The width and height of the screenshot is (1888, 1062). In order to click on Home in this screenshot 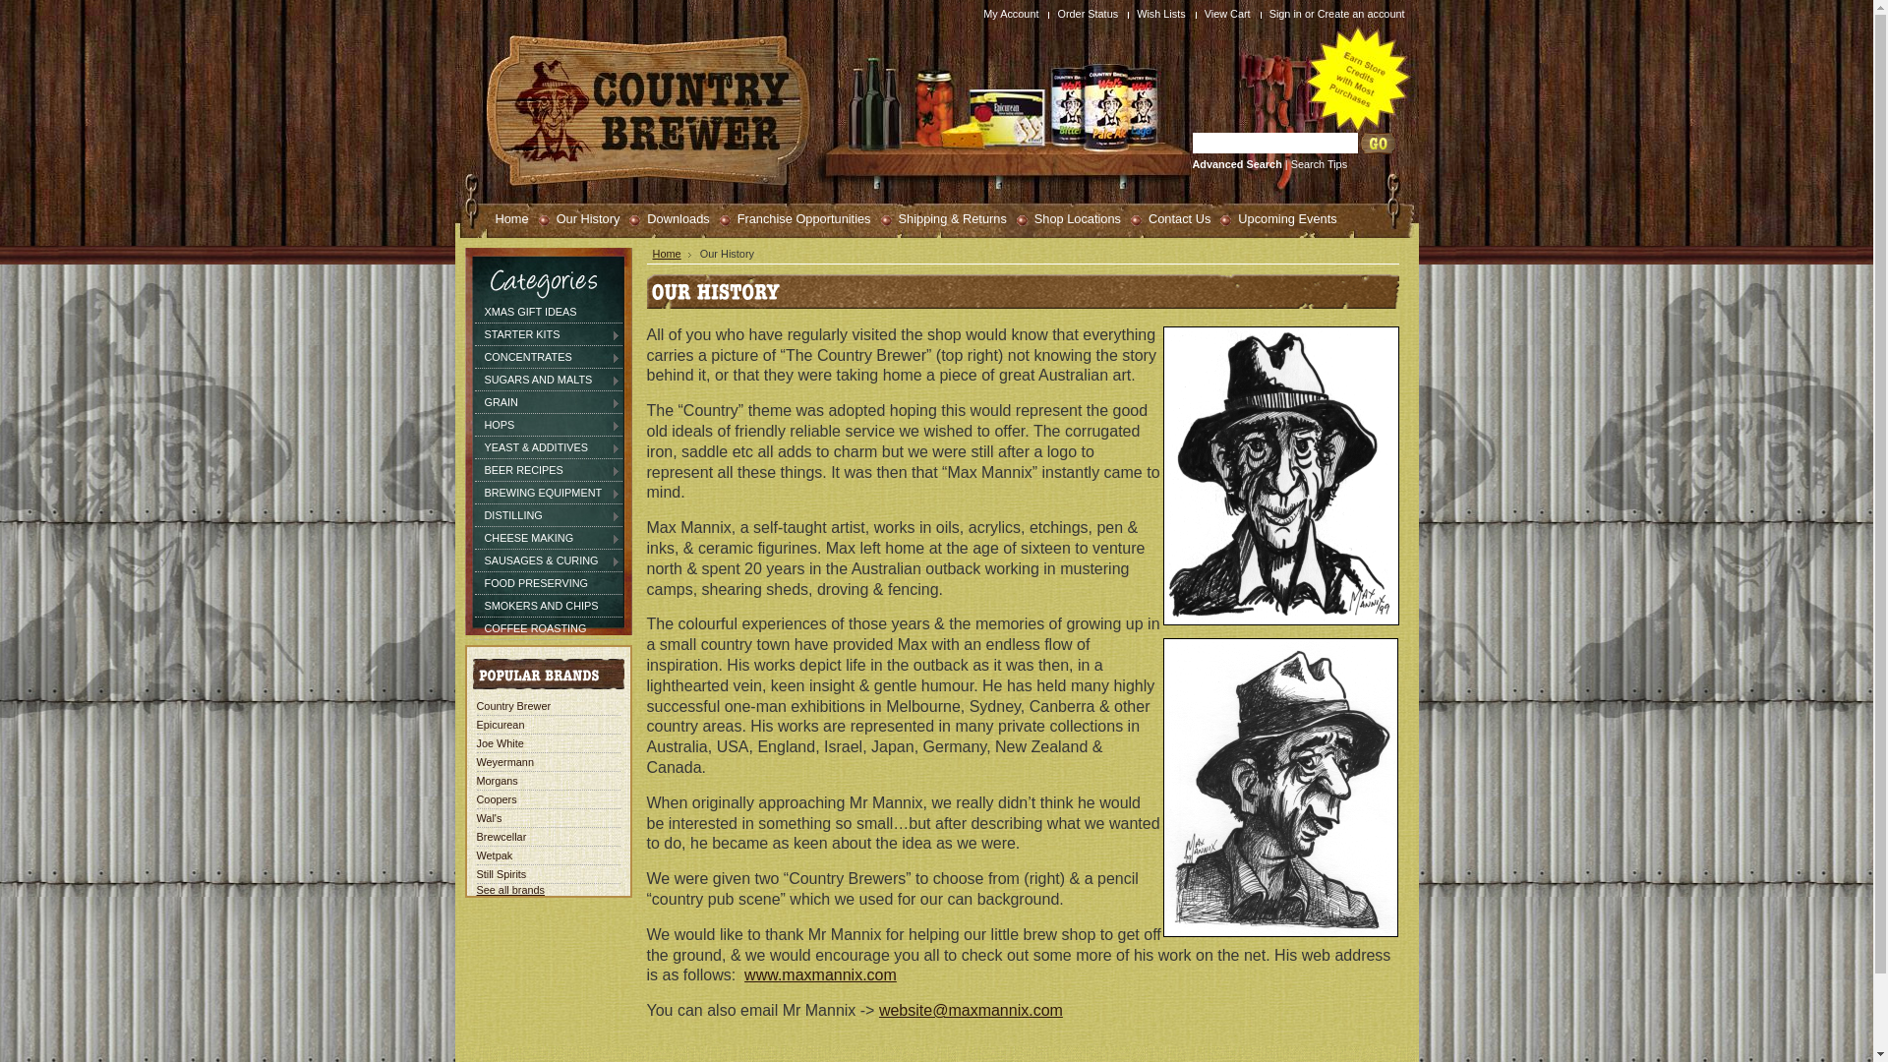, I will do `click(673, 254)`.